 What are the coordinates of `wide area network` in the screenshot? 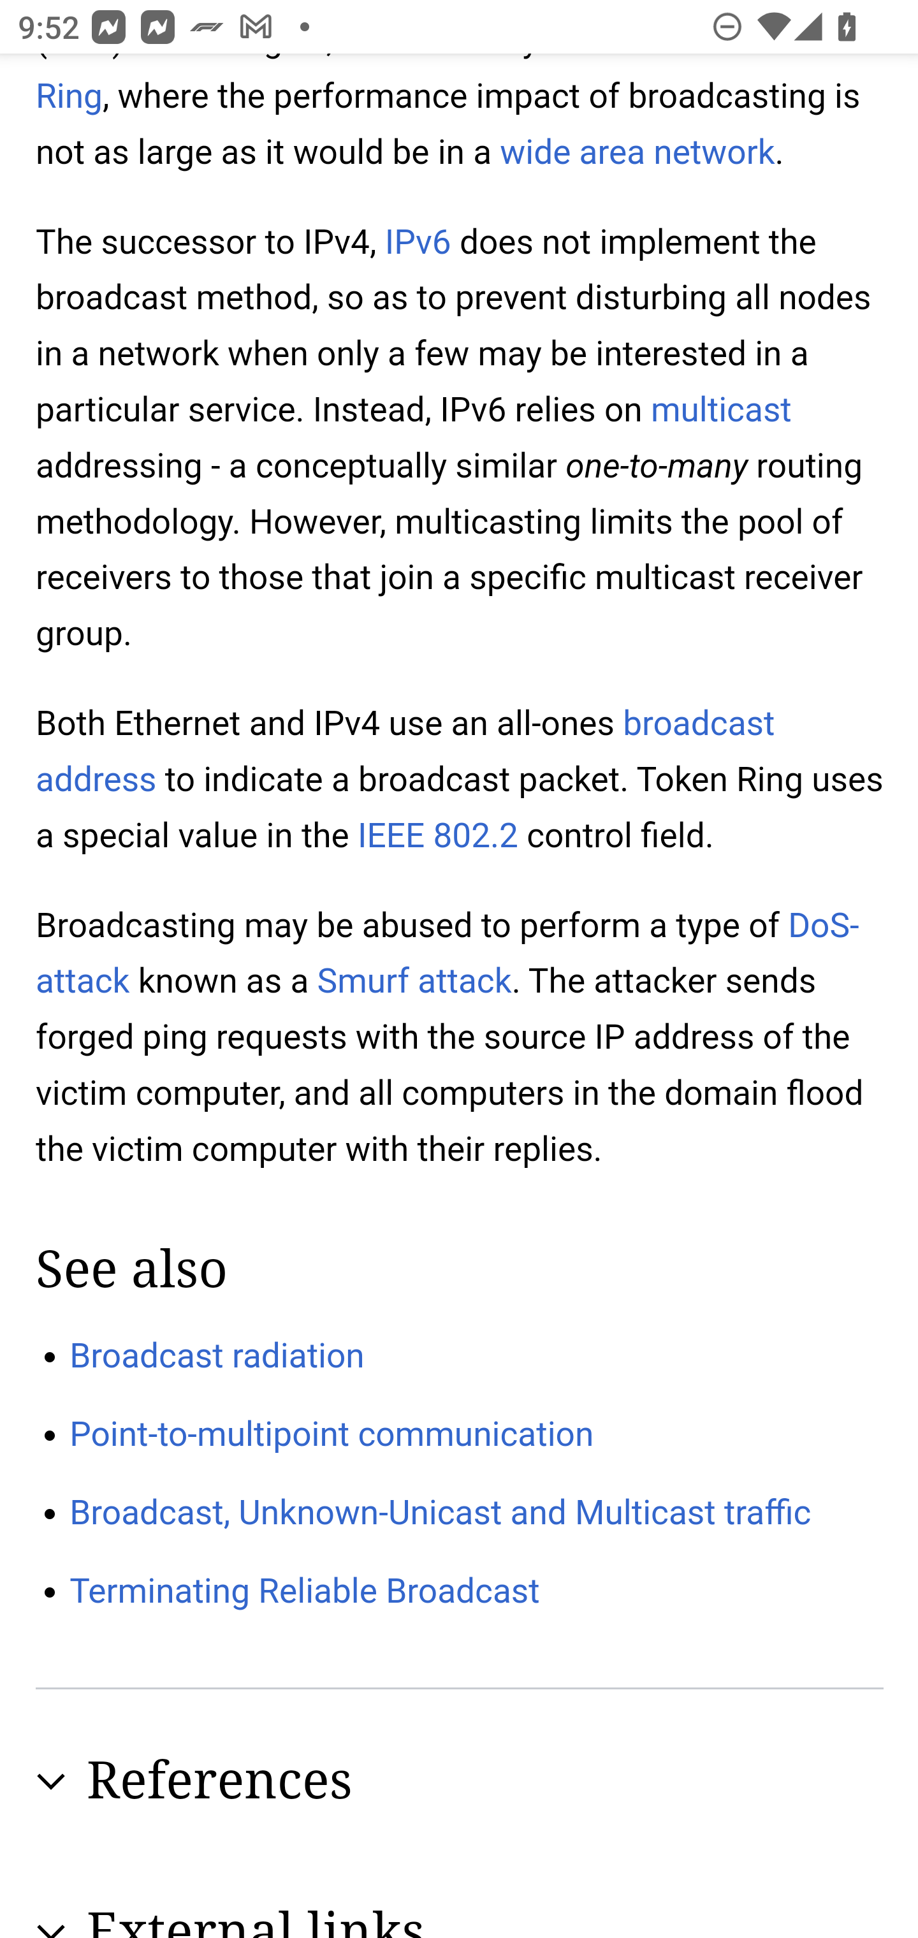 It's located at (637, 153).